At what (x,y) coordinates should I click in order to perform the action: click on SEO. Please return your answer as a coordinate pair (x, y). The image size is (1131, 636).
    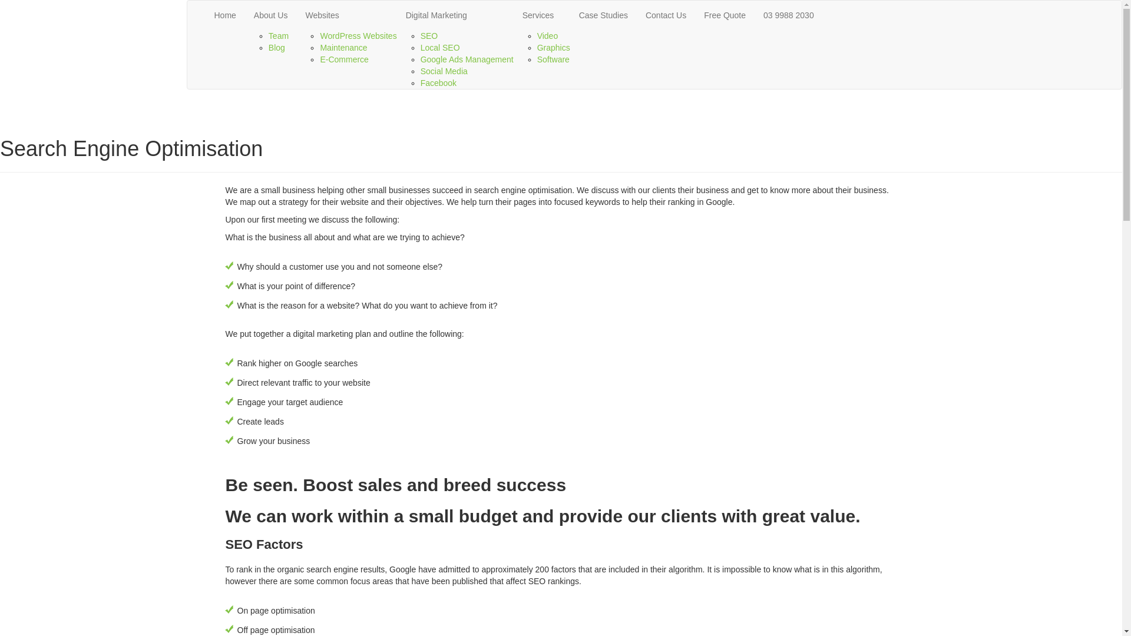
    Looking at the image, I should click on (429, 36).